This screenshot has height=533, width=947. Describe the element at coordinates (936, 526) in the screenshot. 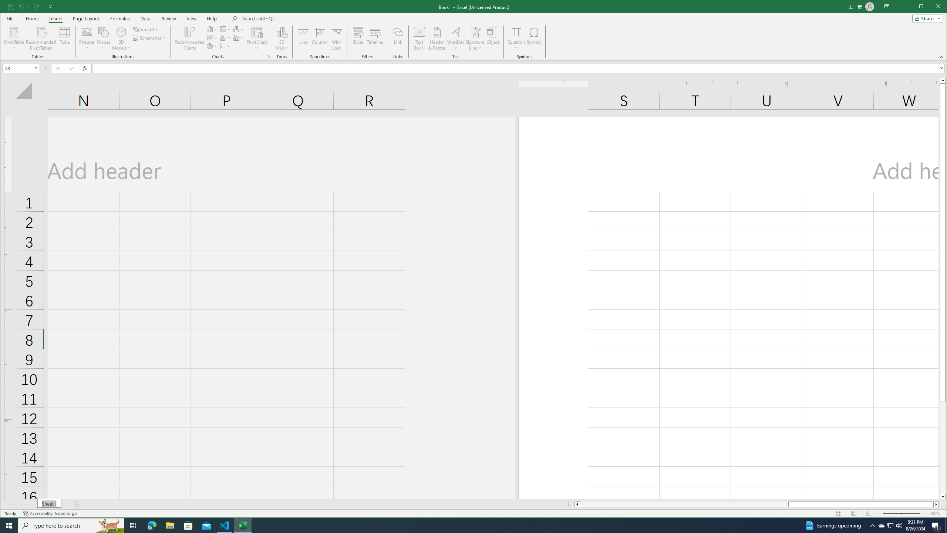

I see `Action Center, 1 new notification` at that location.